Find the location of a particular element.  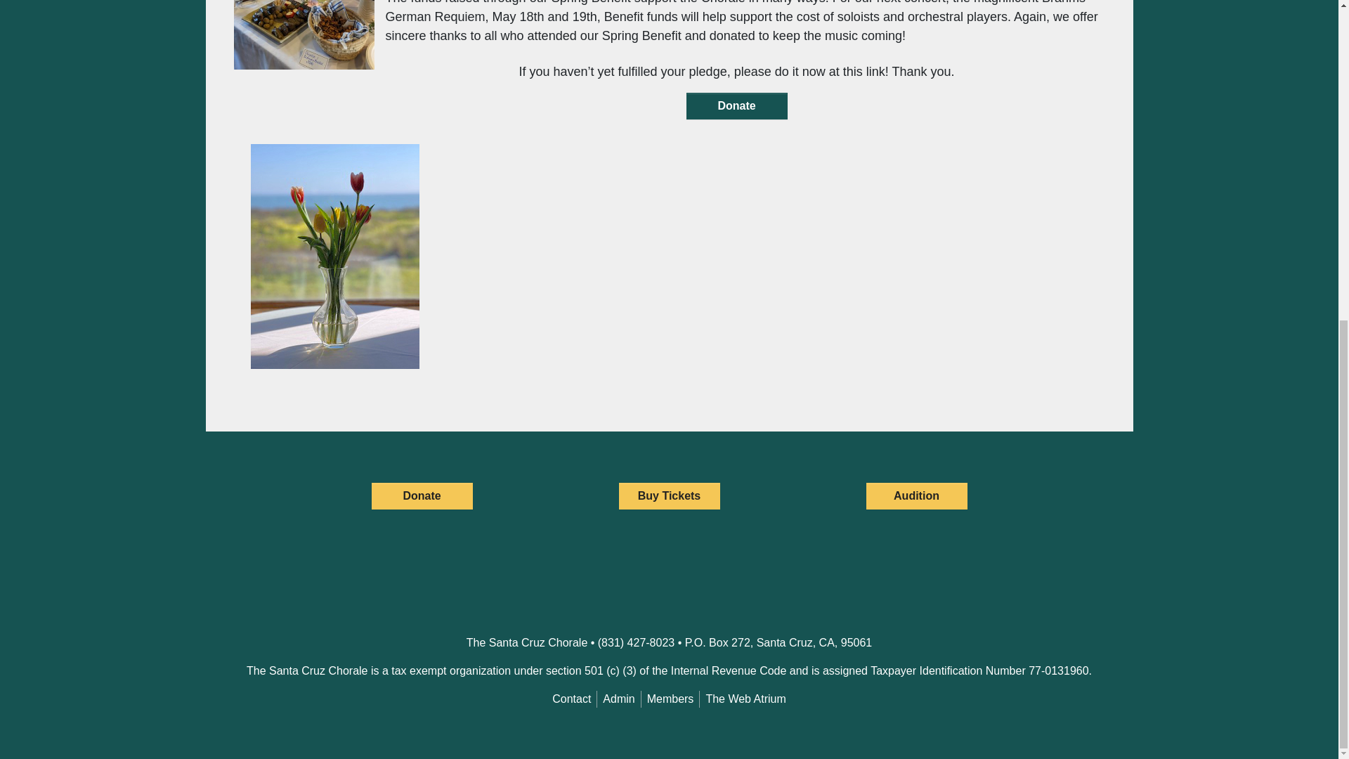

Donate is located at coordinates (422, 495).